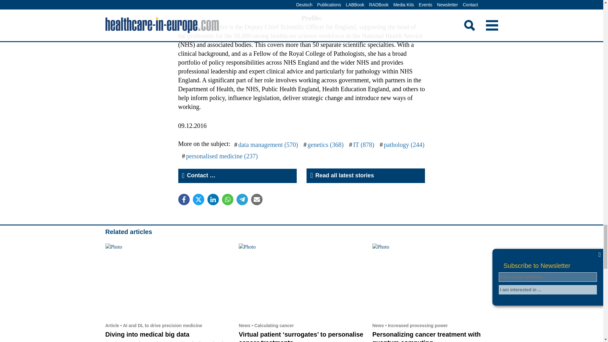 The width and height of the screenshot is (608, 342). I want to click on Share on Linked-in, so click(213, 199).